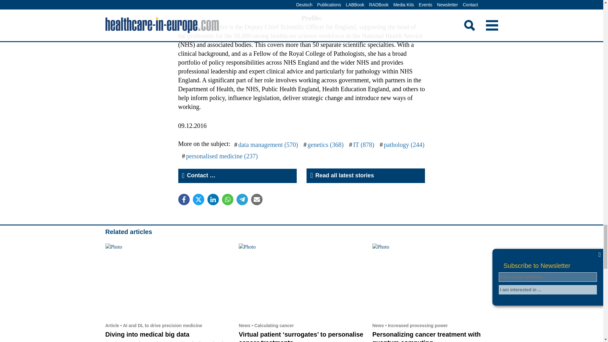 The width and height of the screenshot is (608, 342). I want to click on Share on Linked-in, so click(213, 199).